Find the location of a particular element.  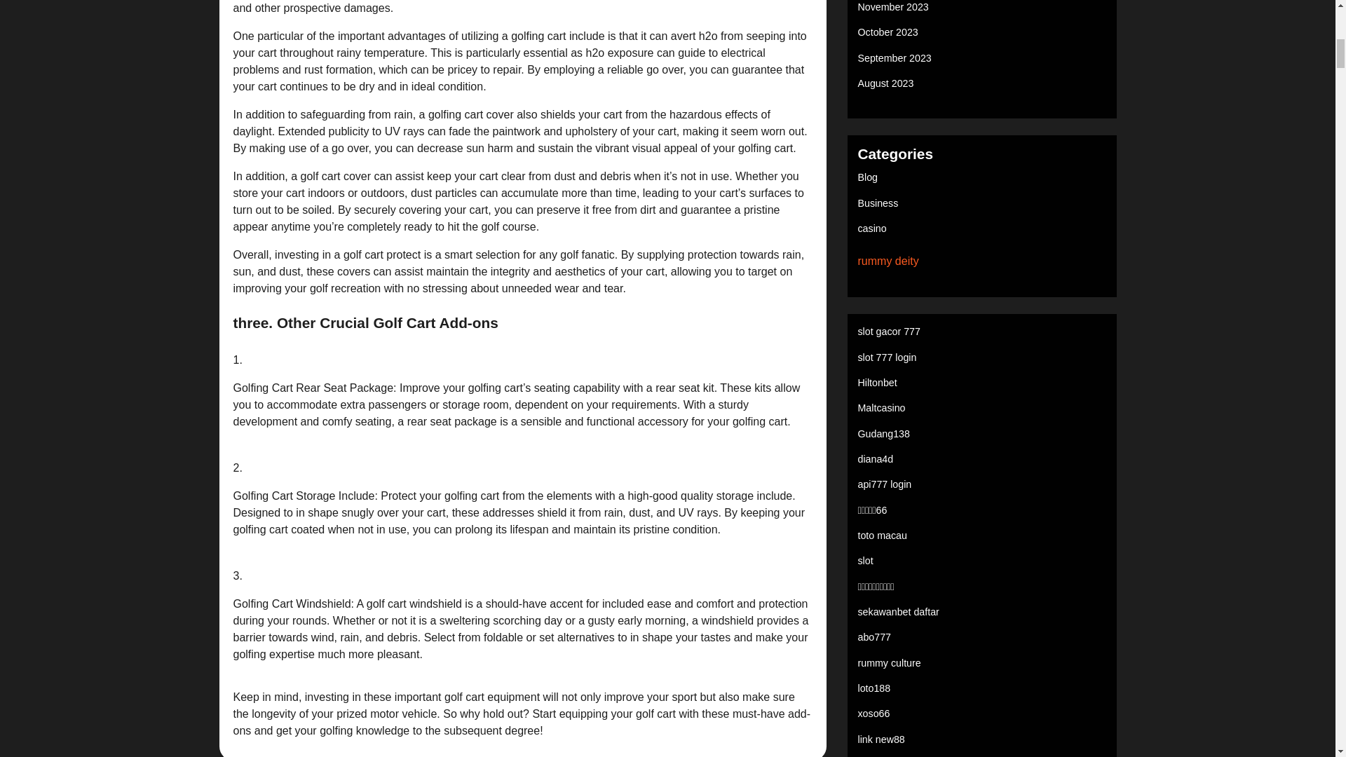

August 2023 is located at coordinates (886, 83).